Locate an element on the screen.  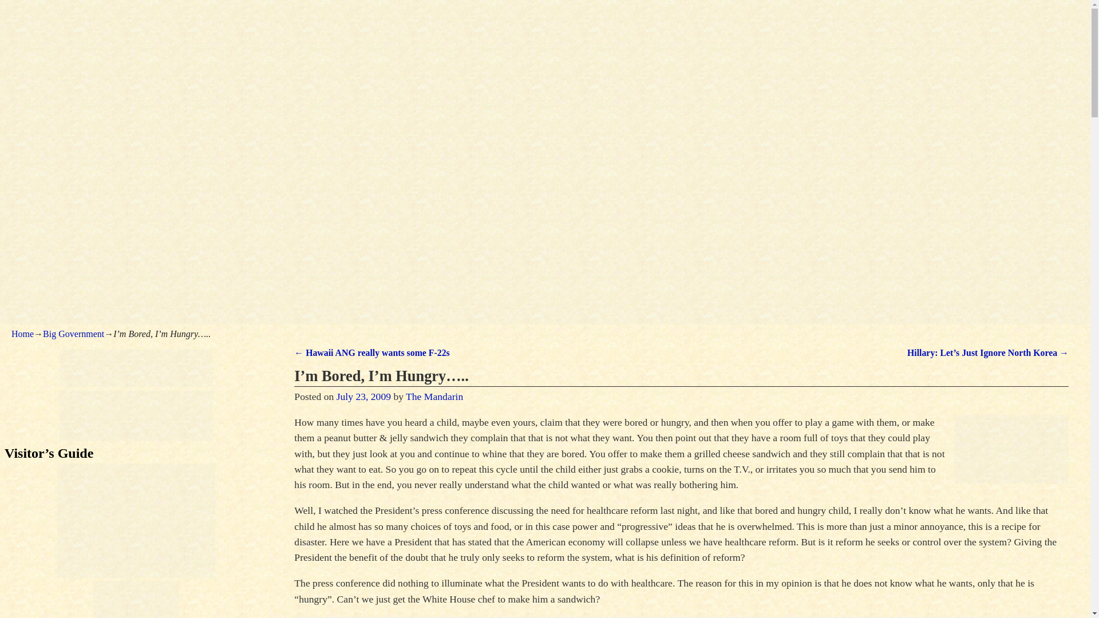
July 23, 2009 is located at coordinates (363, 396).